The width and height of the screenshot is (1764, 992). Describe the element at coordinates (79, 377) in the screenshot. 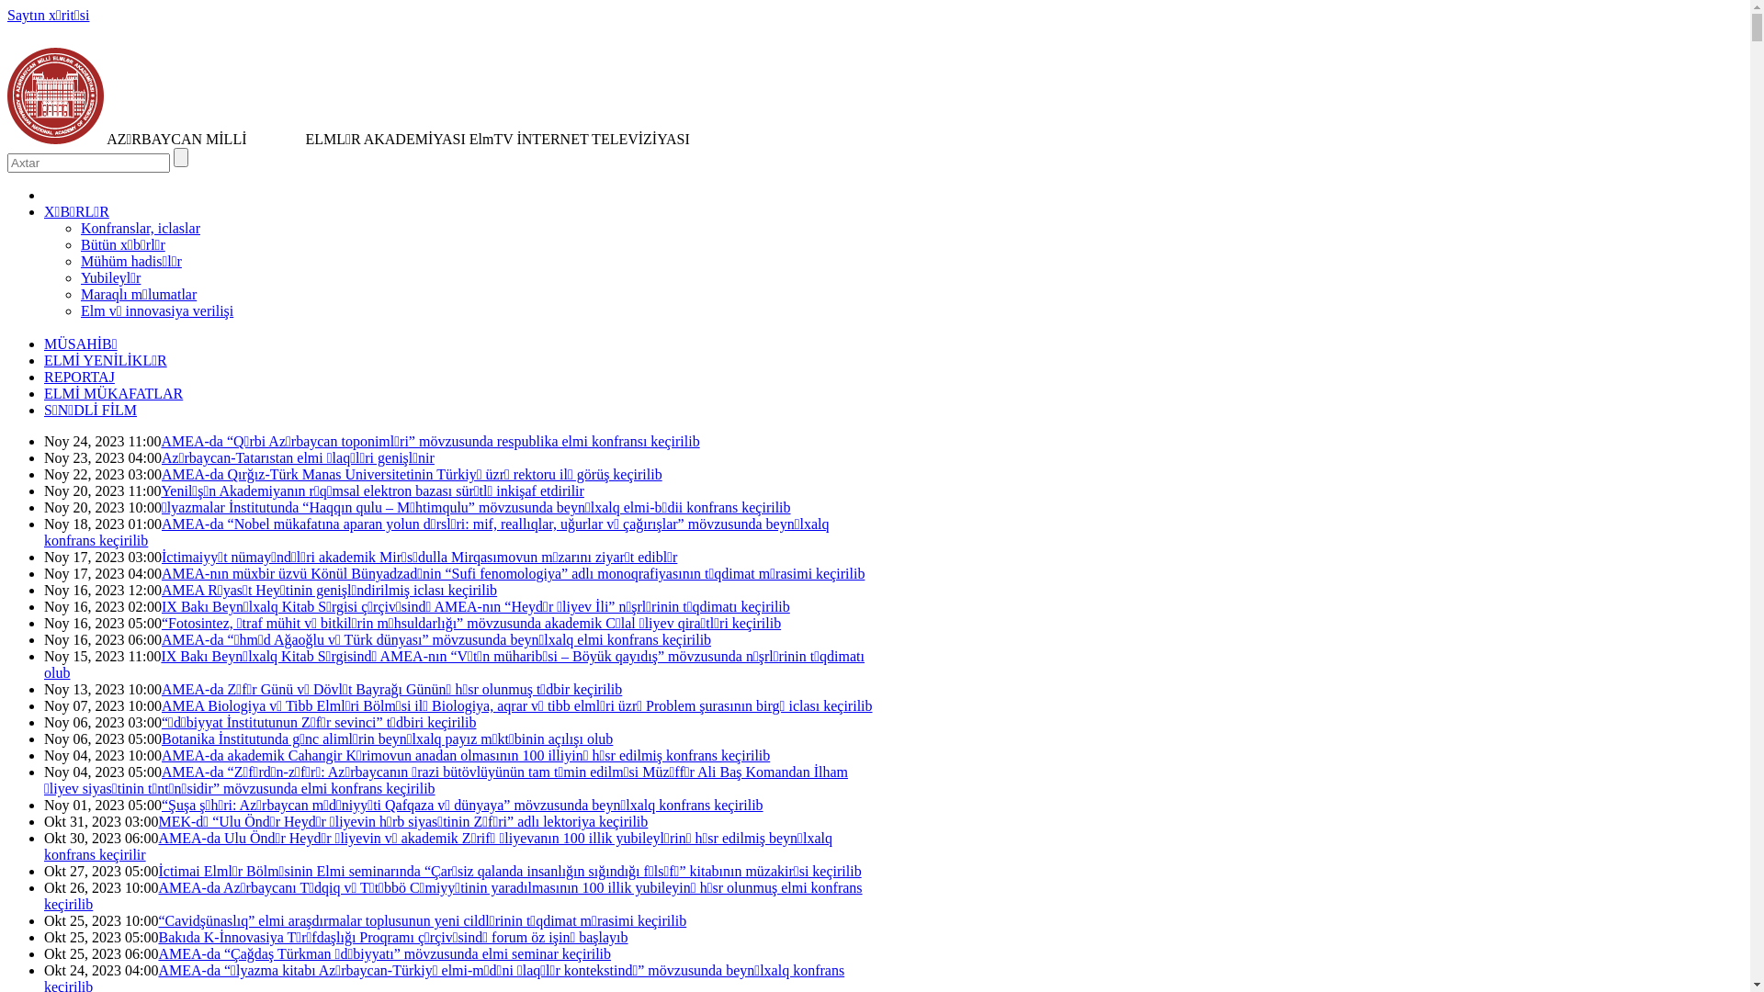

I see `REPORTAJ` at that location.